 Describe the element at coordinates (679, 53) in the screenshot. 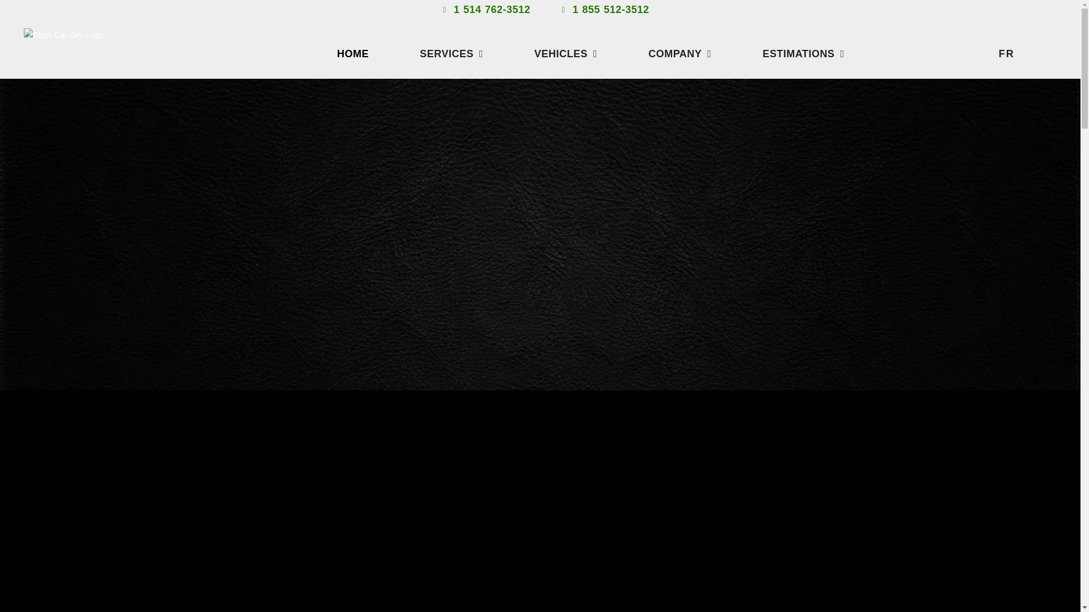

I see `COMPANY` at that location.